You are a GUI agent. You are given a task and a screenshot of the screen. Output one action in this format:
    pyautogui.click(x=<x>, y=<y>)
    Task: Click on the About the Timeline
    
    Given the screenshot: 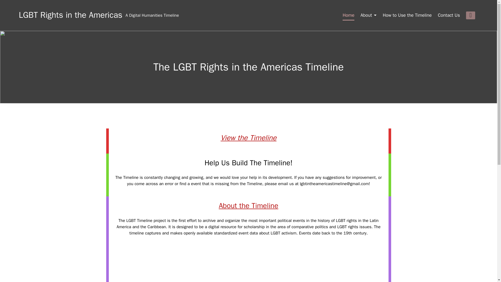 What is the action you would take?
    pyautogui.click(x=248, y=205)
    